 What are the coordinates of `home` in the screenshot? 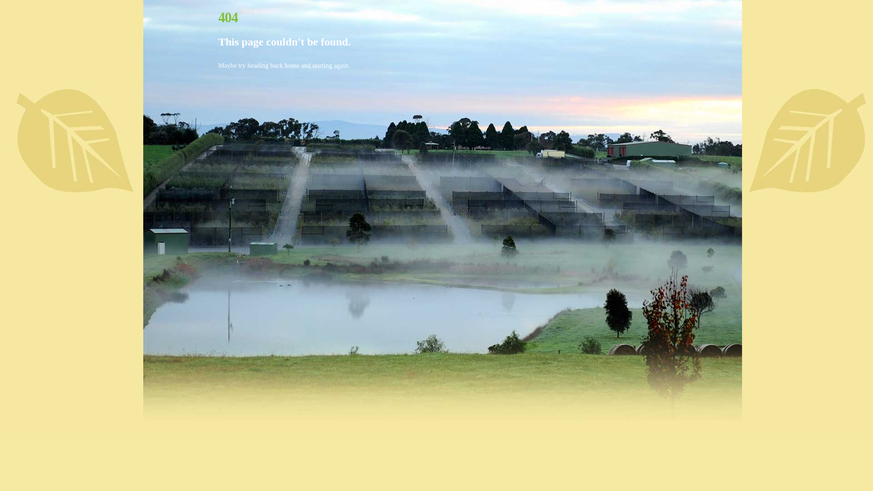 It's located at (292, 65).